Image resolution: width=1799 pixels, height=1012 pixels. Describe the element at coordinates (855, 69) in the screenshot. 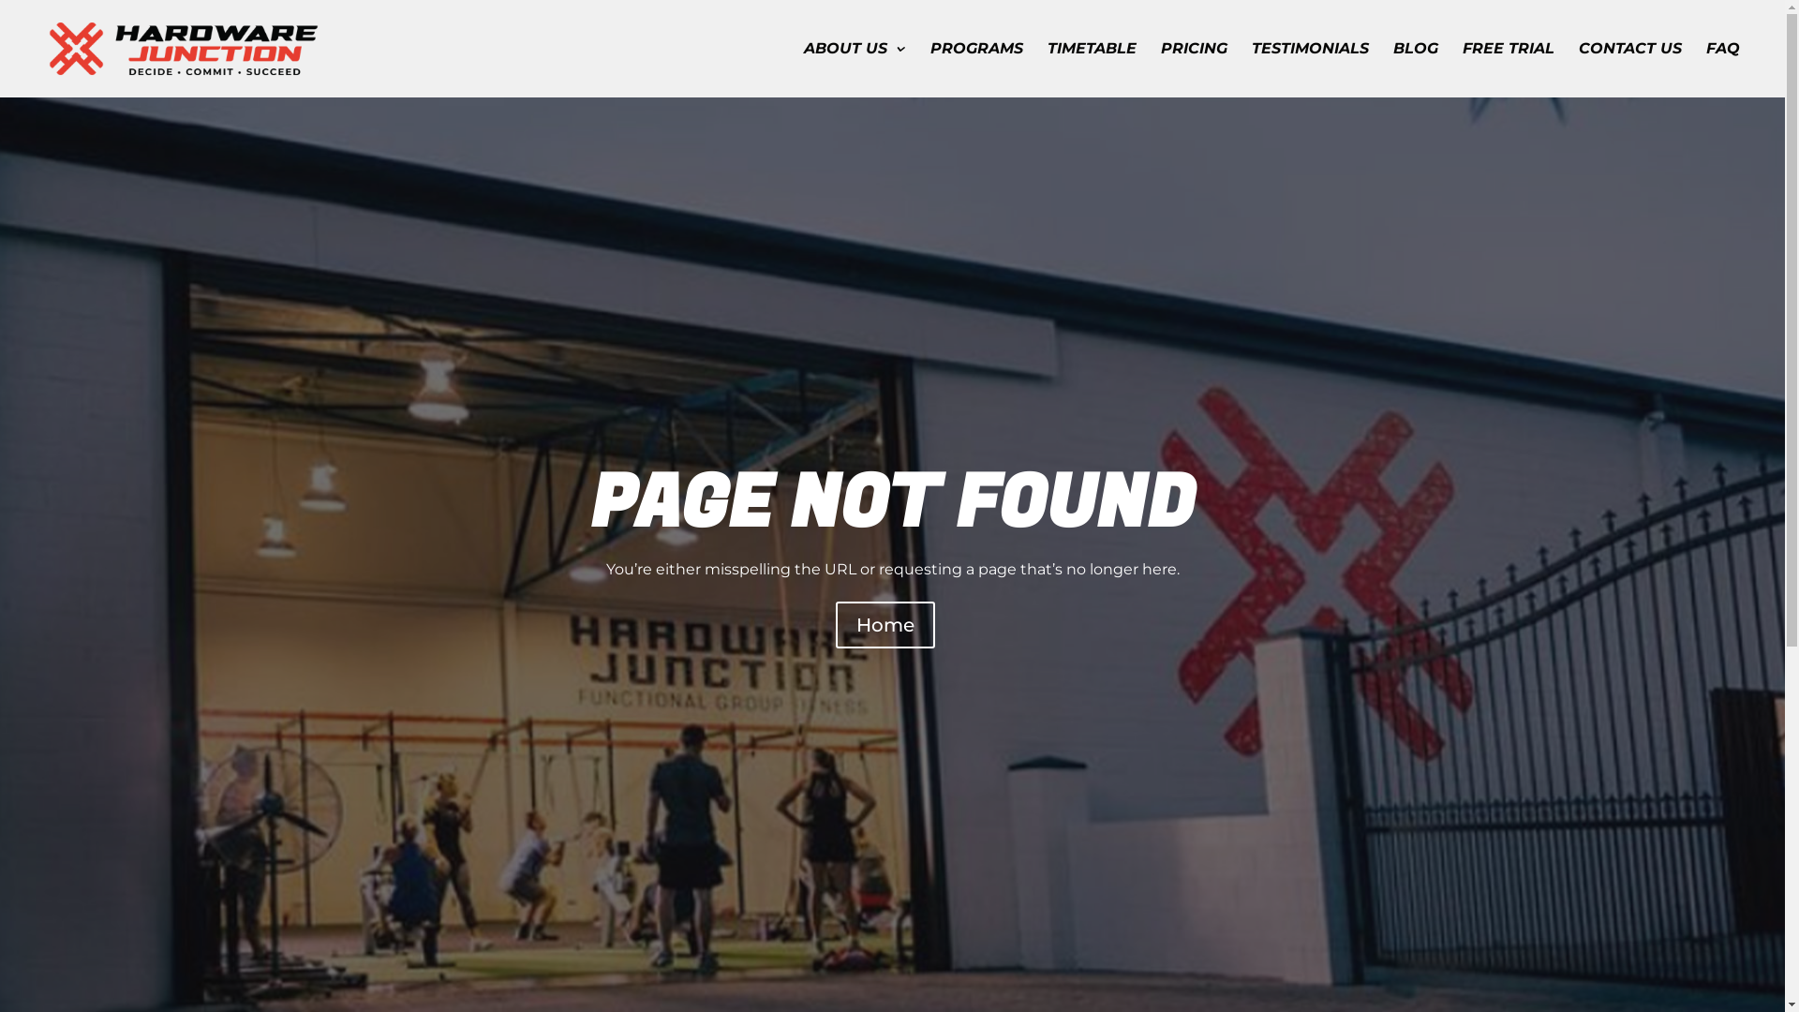

I see `ABOUT US` at that location.